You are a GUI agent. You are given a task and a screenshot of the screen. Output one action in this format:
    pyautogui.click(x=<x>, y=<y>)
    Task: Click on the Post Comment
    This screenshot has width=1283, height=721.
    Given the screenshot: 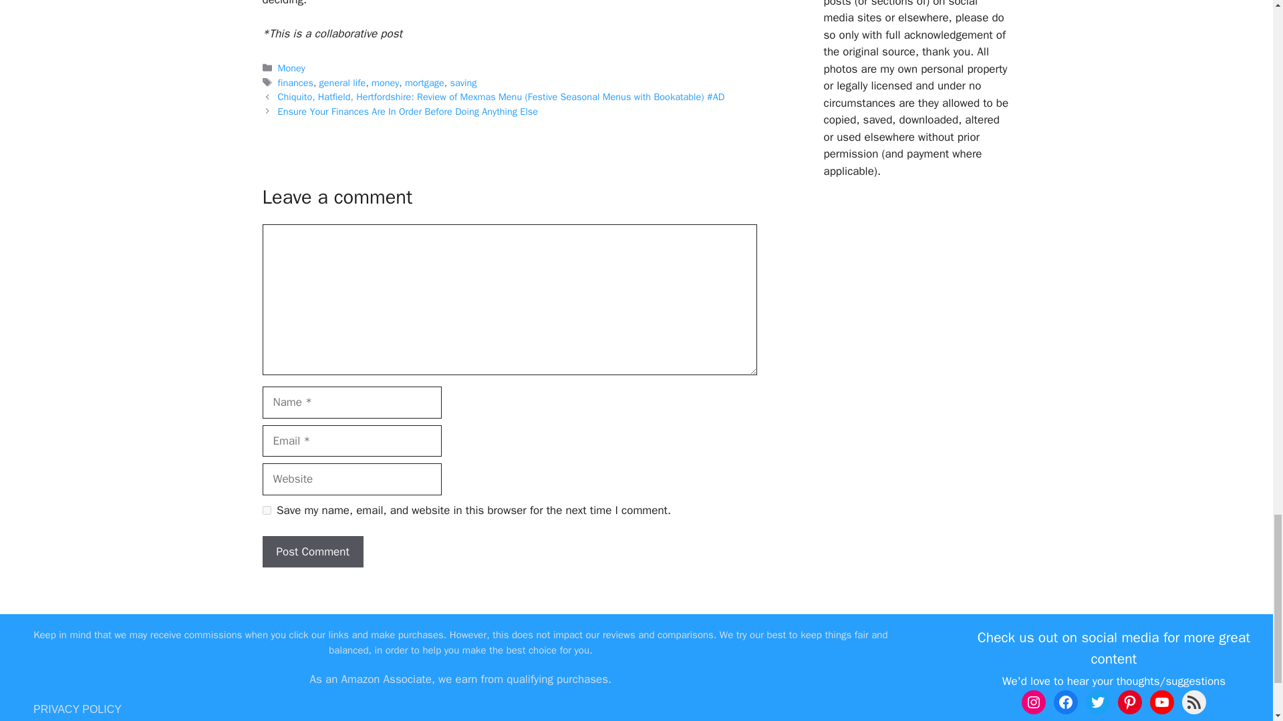 What is the action you would take?
    pyautogui.click(x=312, y=552)
    